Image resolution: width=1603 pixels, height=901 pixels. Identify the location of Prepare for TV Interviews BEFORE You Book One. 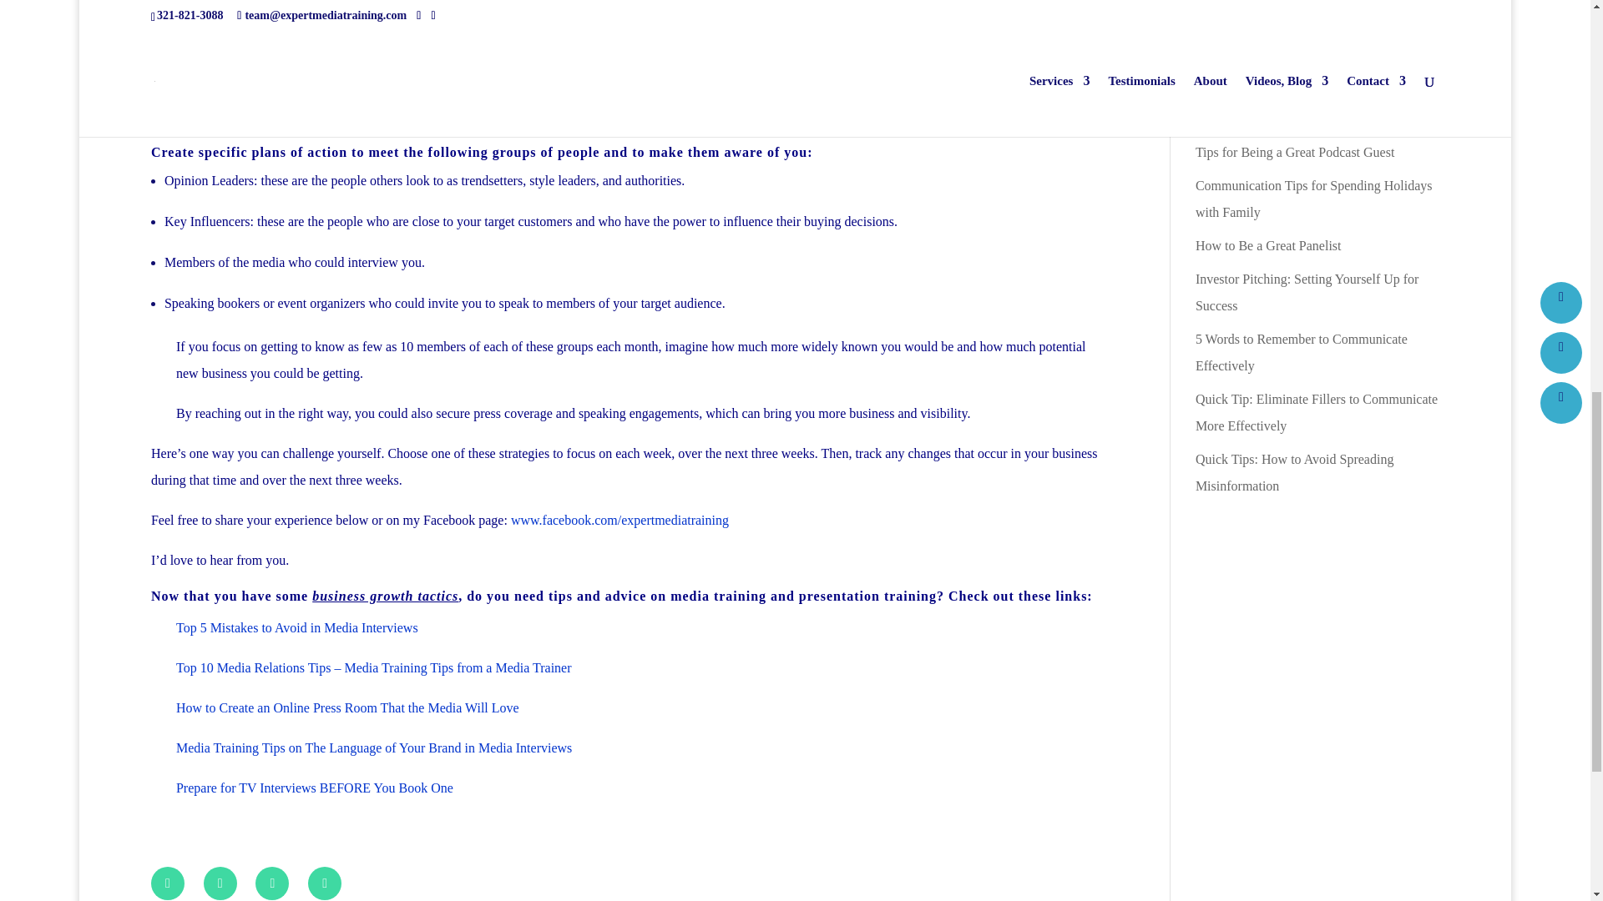
(315, 788).